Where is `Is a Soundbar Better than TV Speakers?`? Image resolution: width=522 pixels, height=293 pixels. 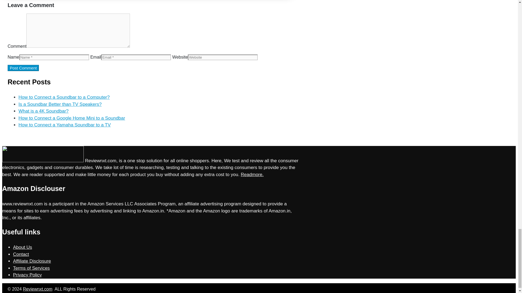 Is a Soundbar Better than TV Speakers? is located at coordinates (60, 104).